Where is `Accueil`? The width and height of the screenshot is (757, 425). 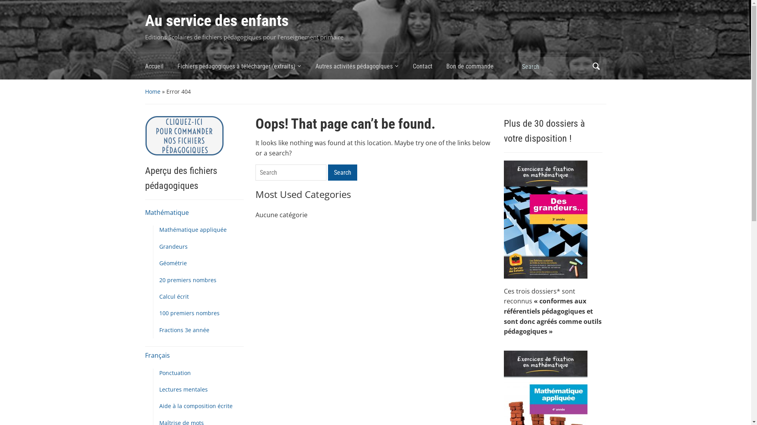
Accueil is located at coordinates (161, 68).